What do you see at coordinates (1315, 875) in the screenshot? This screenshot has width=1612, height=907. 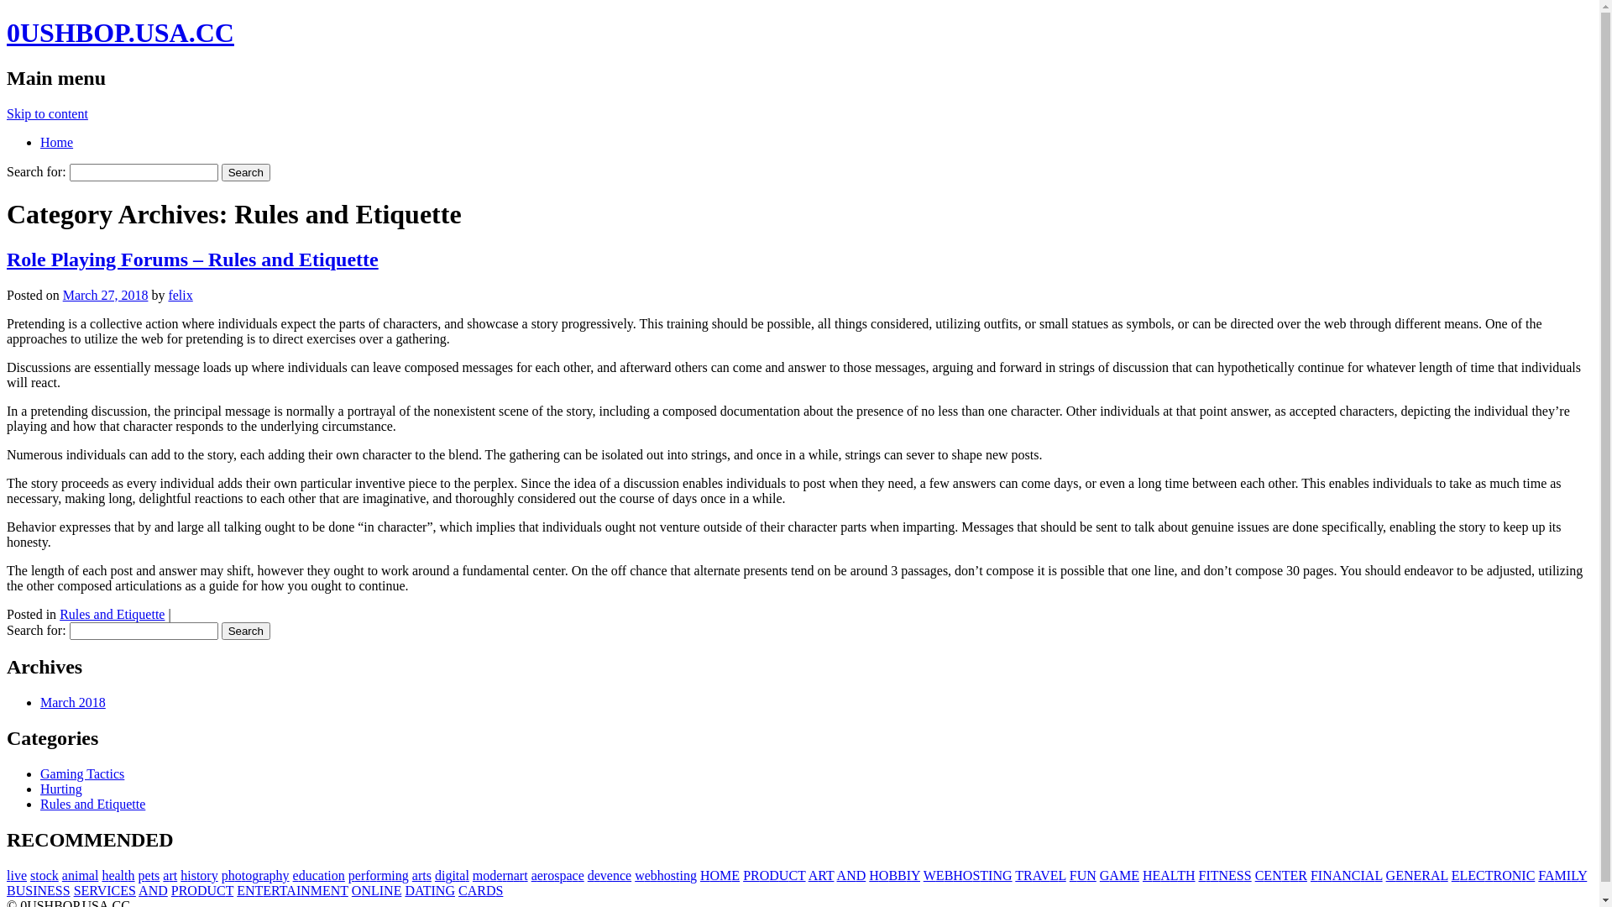 I see `F` at bounding box center [1315, 875].